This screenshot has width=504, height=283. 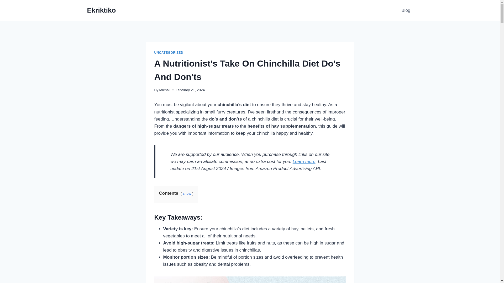 I want to click on UNCATEGORIZED, so click(x=169, y=53).